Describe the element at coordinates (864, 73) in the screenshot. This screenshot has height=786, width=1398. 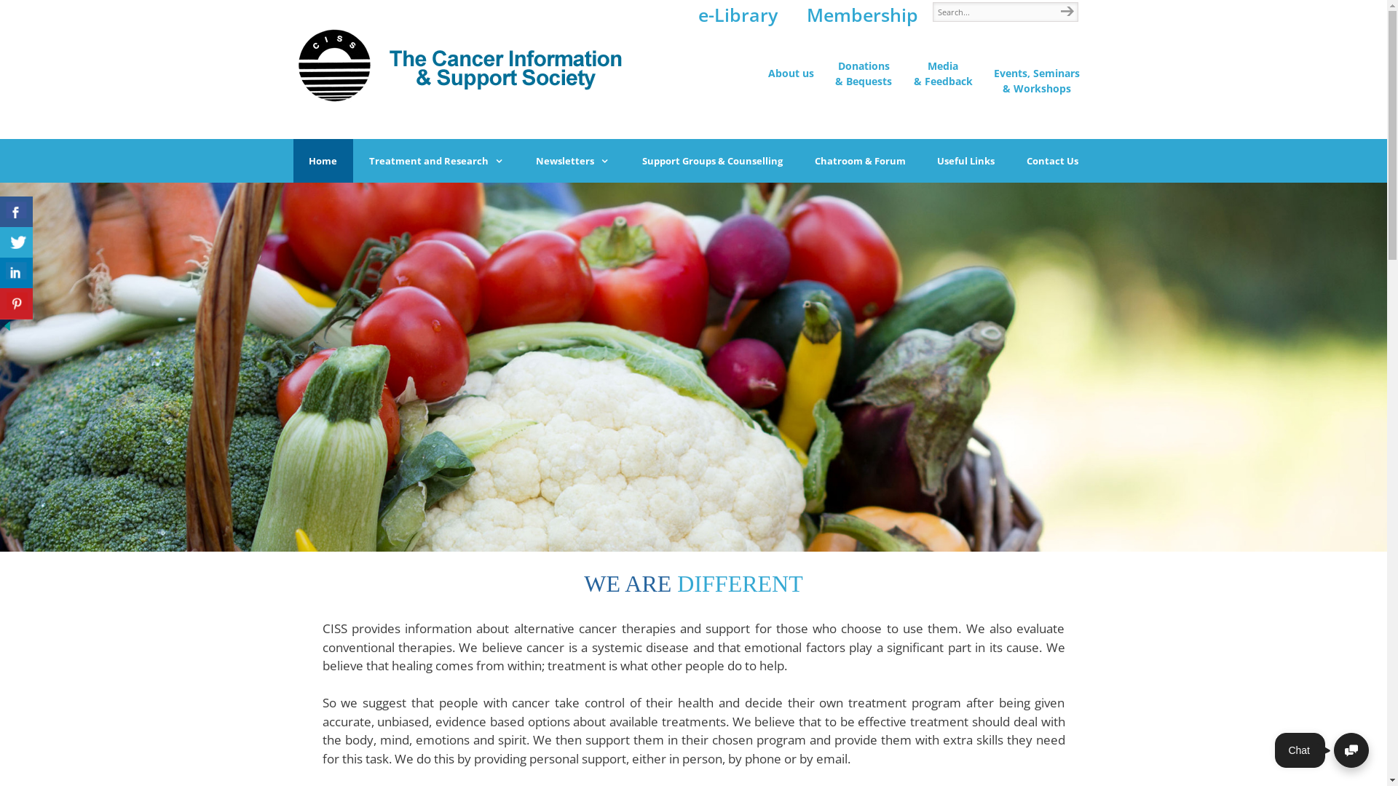
I see `Donations
& Bequests` at that location.